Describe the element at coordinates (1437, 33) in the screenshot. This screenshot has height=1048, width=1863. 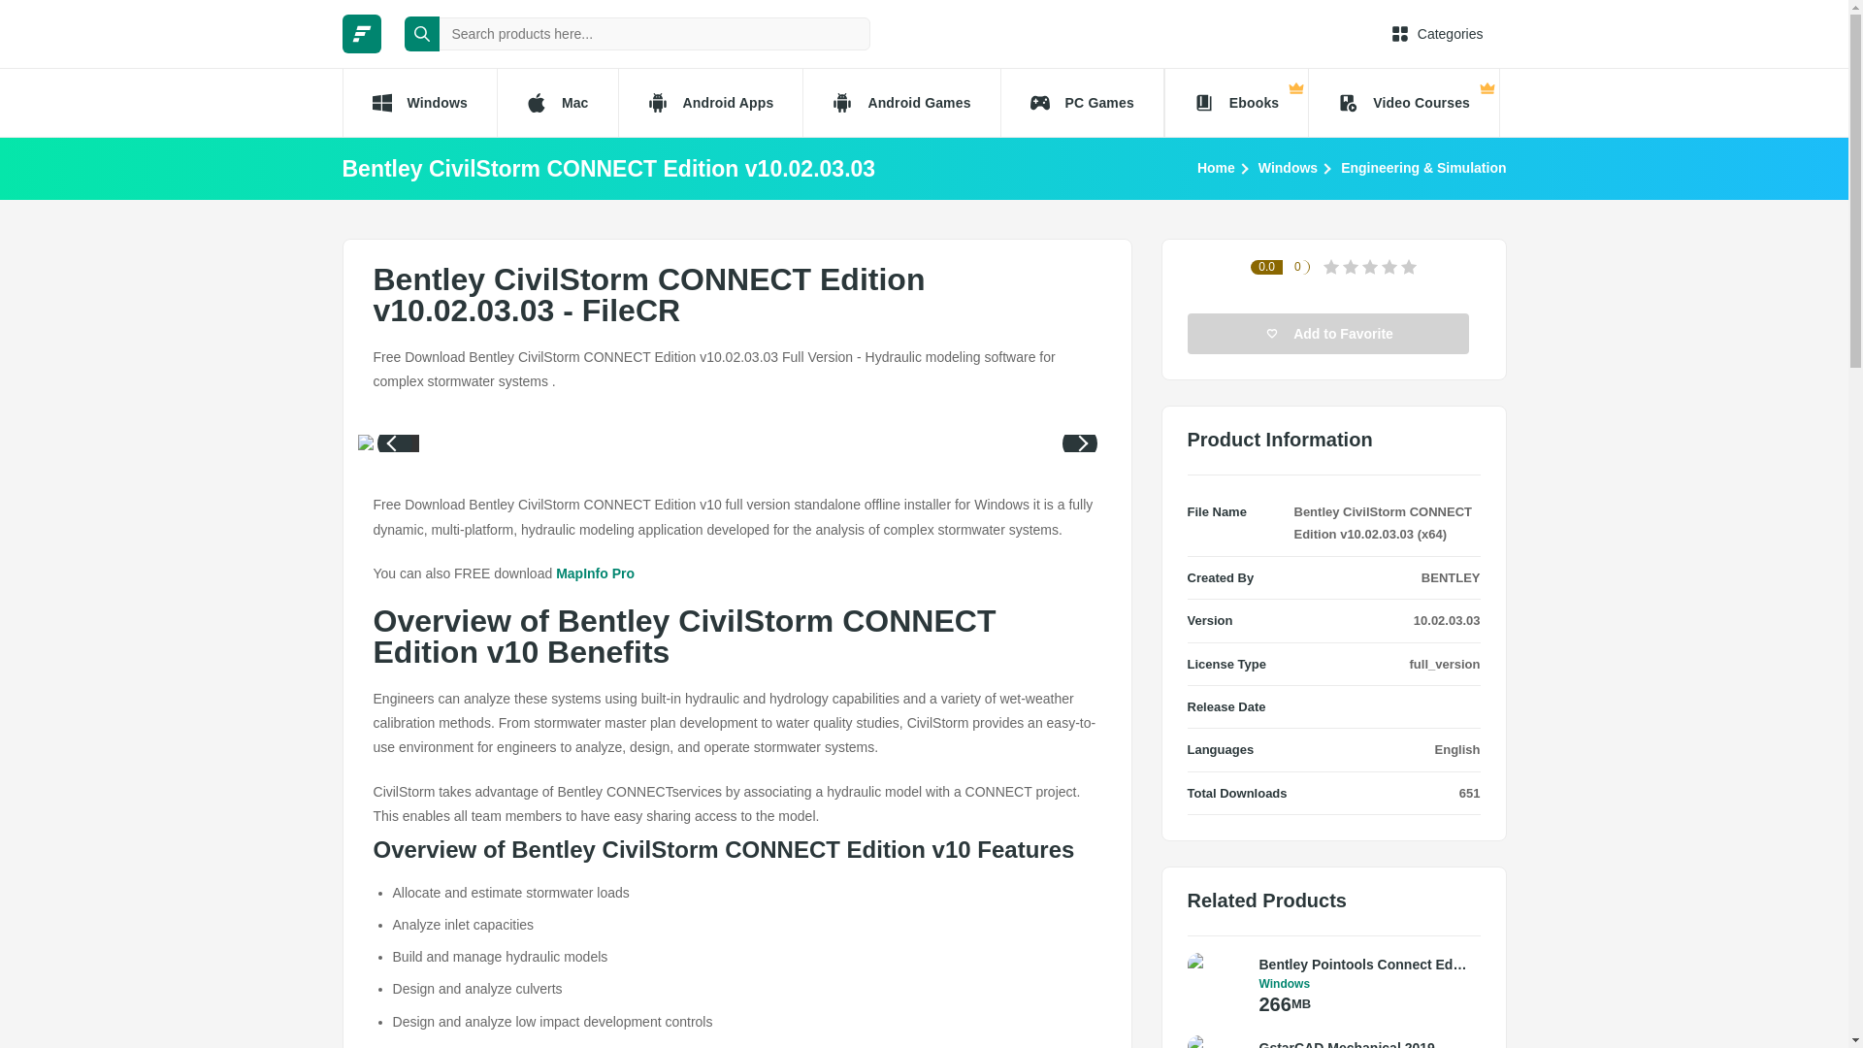
I see `Categories` at that location.